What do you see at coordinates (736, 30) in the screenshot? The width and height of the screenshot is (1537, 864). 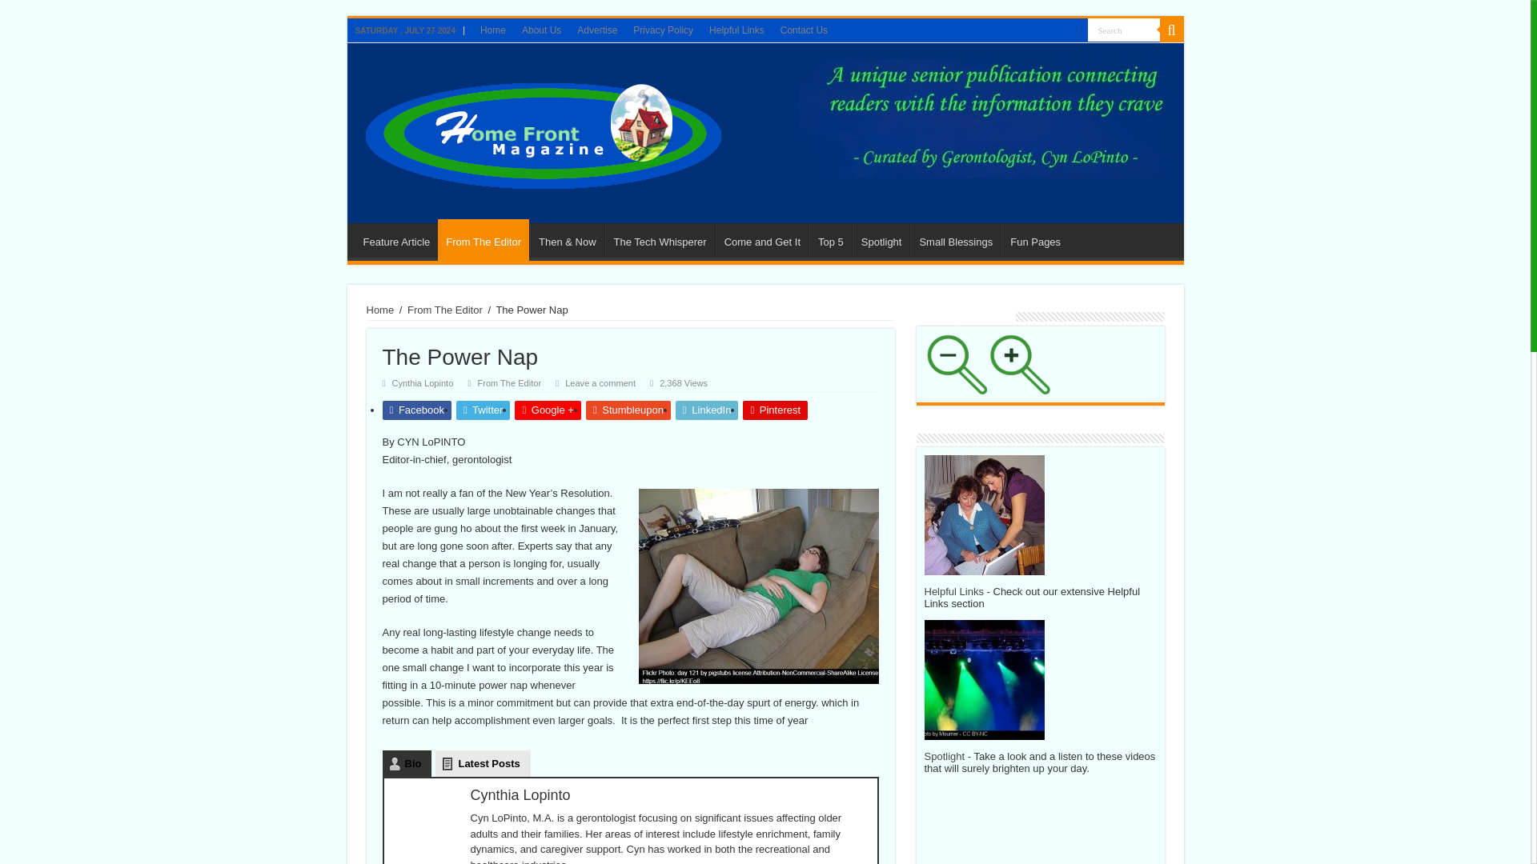 I see `Helpful Links` at bounding box center [736, 30].